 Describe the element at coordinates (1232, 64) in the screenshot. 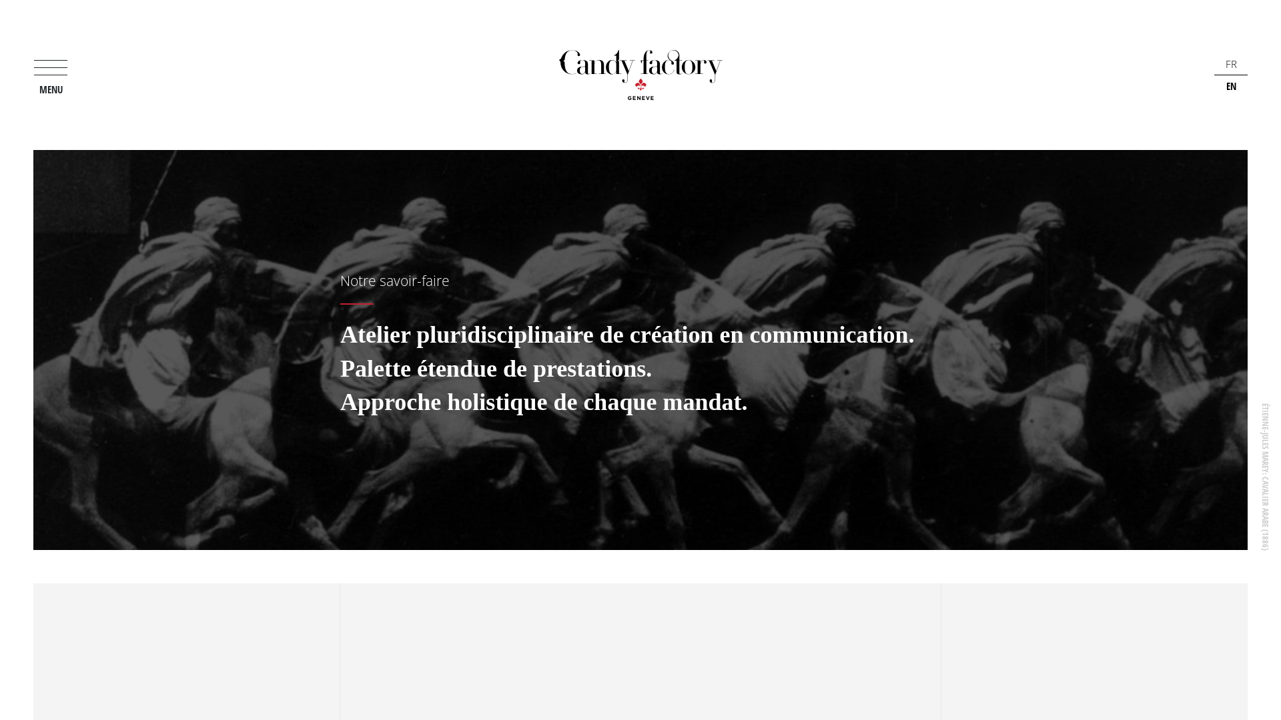

I see `FR` at that location.